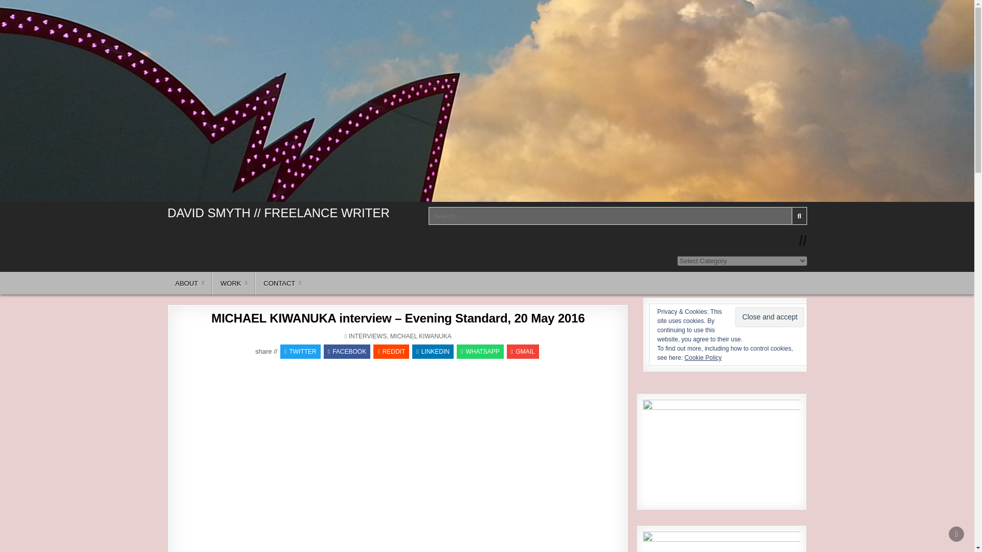 The image size is (982, 552). What do you see at coordinates (190, 283) in the screenshot?
I see `ABOUT` at bounding box center [190, 283].